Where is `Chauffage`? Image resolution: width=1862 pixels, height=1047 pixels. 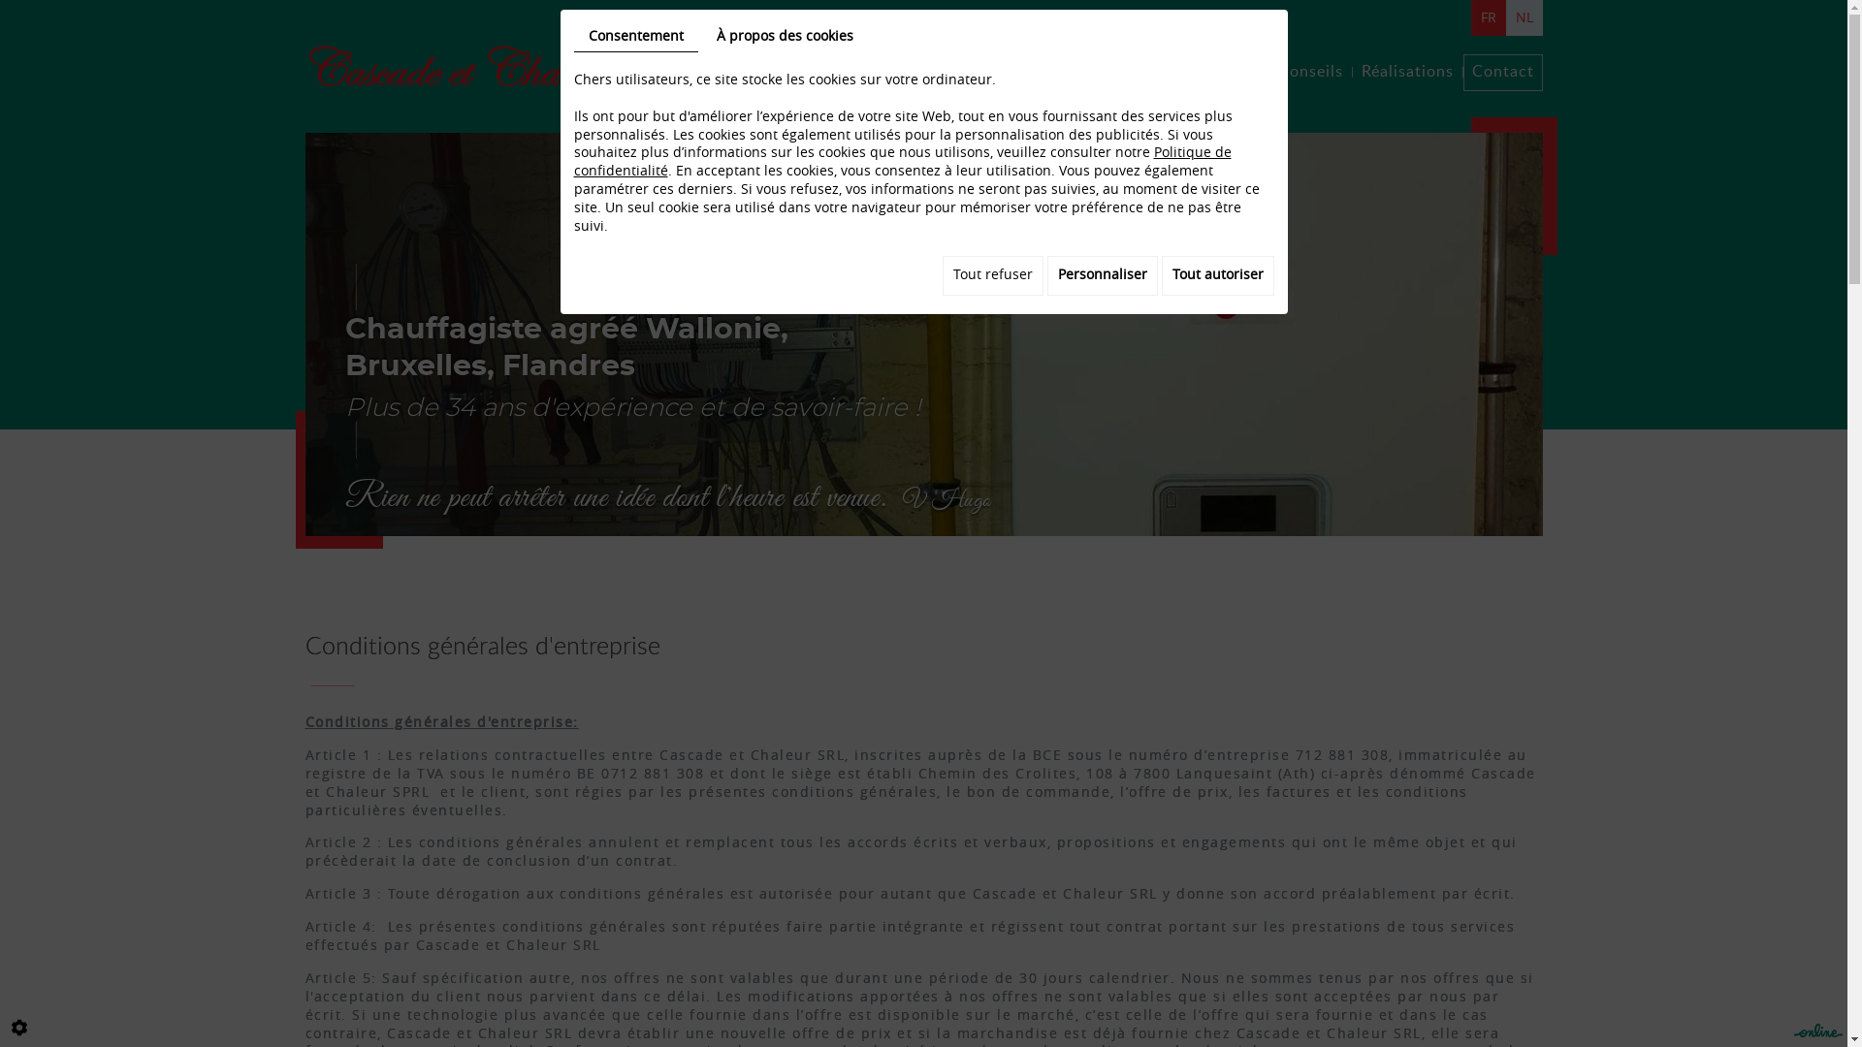 Chauffage is located at coordinates (1047, 73).